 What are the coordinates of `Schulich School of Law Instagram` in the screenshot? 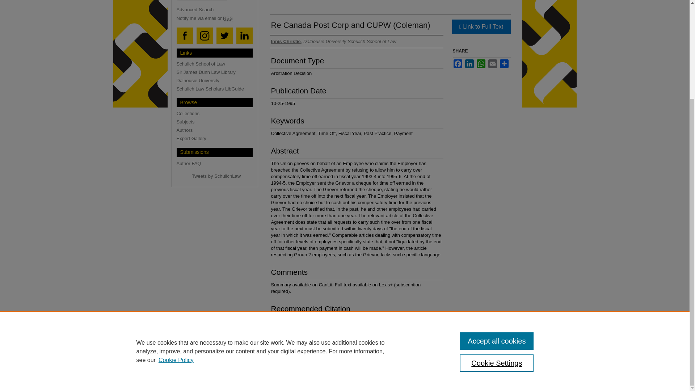 It's located at (205, 36).